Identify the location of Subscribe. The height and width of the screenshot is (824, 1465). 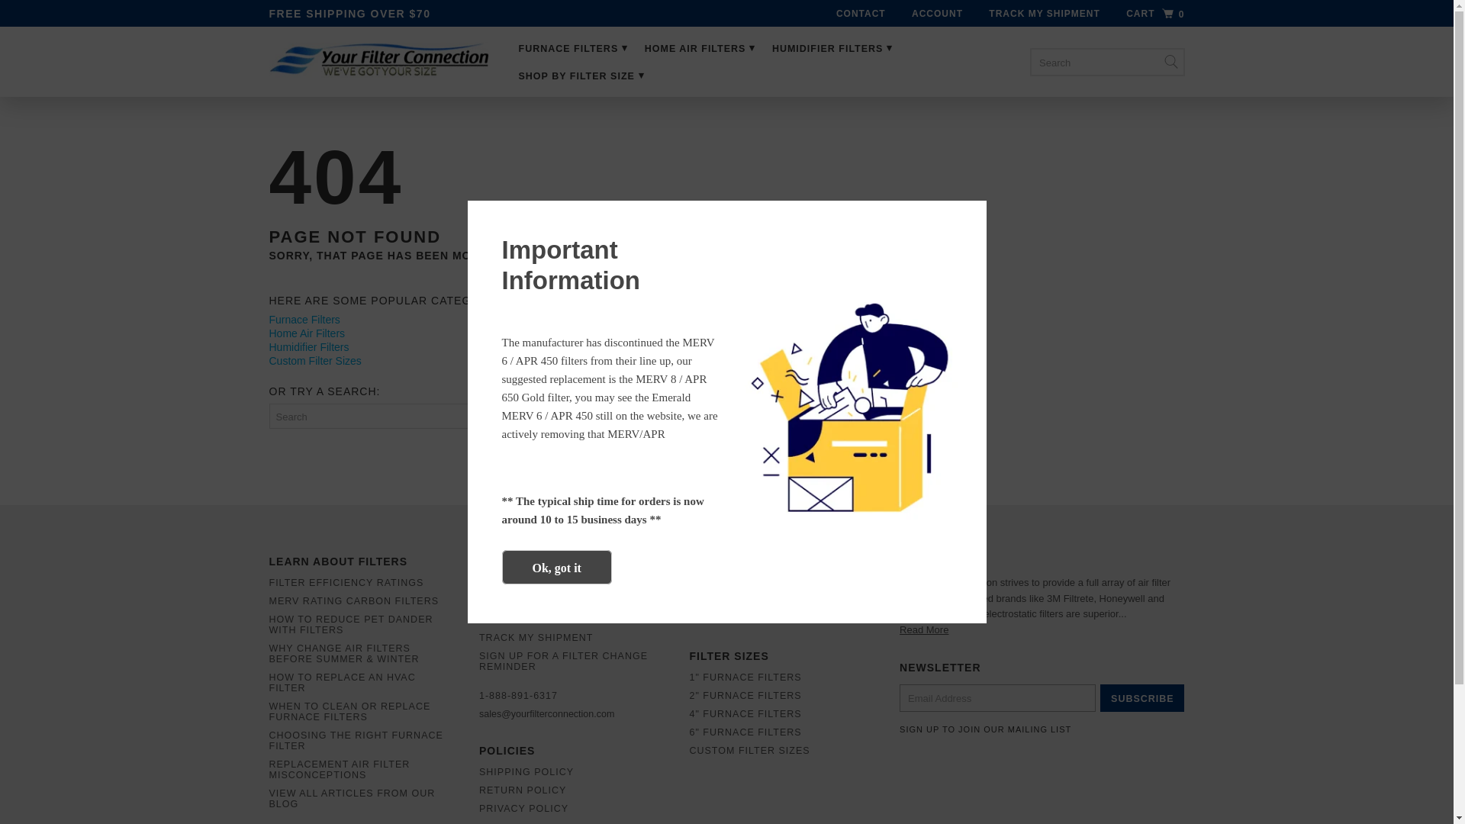
(1141, 698).